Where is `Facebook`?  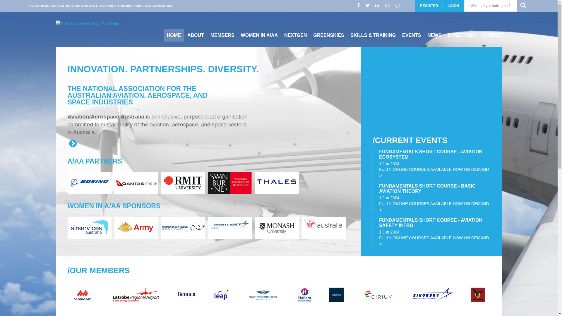 Facebook is located at coordinates (359, 5).